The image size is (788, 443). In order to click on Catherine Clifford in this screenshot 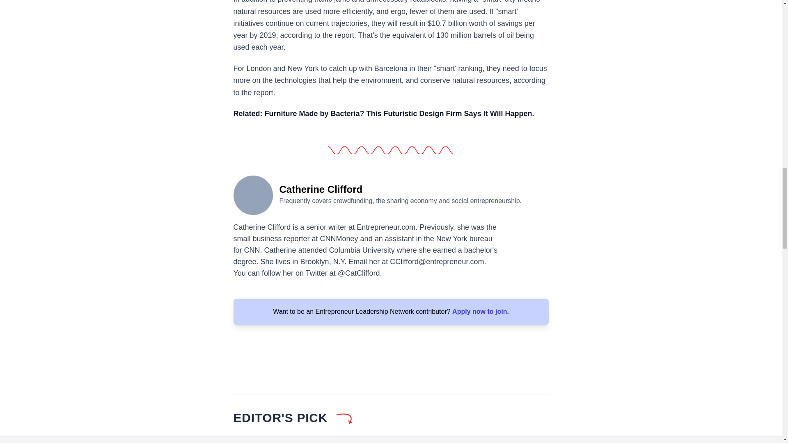, I will do `click(253, 194)`.